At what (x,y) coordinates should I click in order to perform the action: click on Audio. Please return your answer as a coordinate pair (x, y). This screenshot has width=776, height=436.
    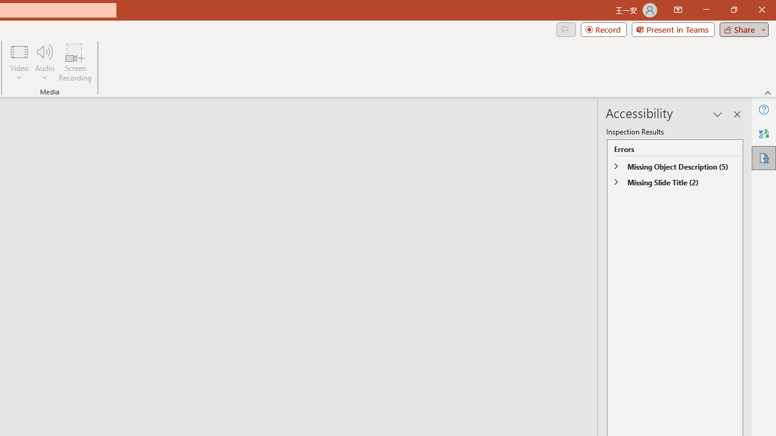
    Looking at the image, I should click on (44, 62).